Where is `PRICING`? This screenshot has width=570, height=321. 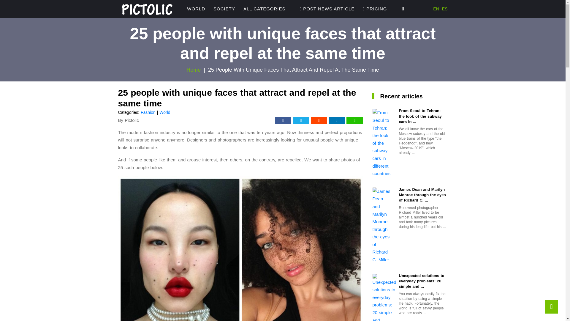 PRICING is located at coordinates (375, 9).